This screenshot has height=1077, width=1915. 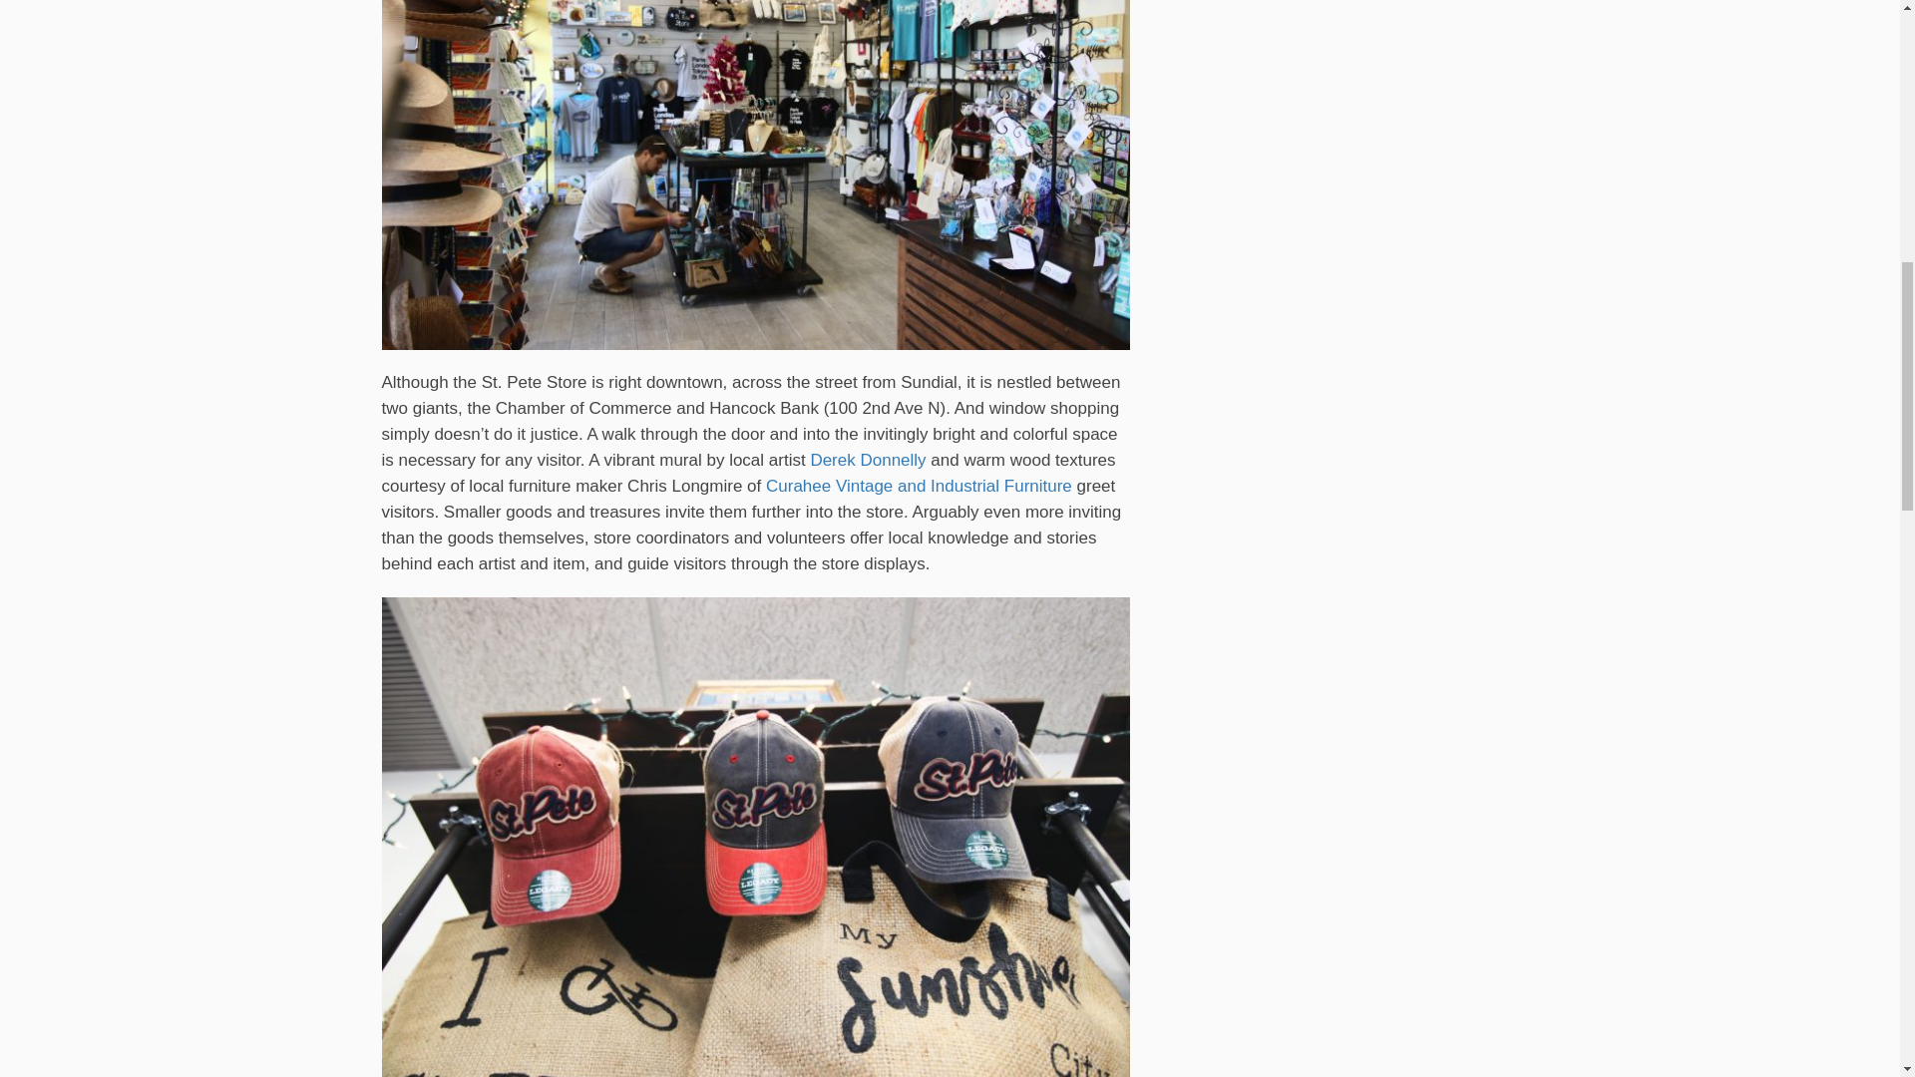 What do you see at coordinates (868, 460) in the screenshot?
I see `Derek Donnelly` at bounding box center [868, 460].